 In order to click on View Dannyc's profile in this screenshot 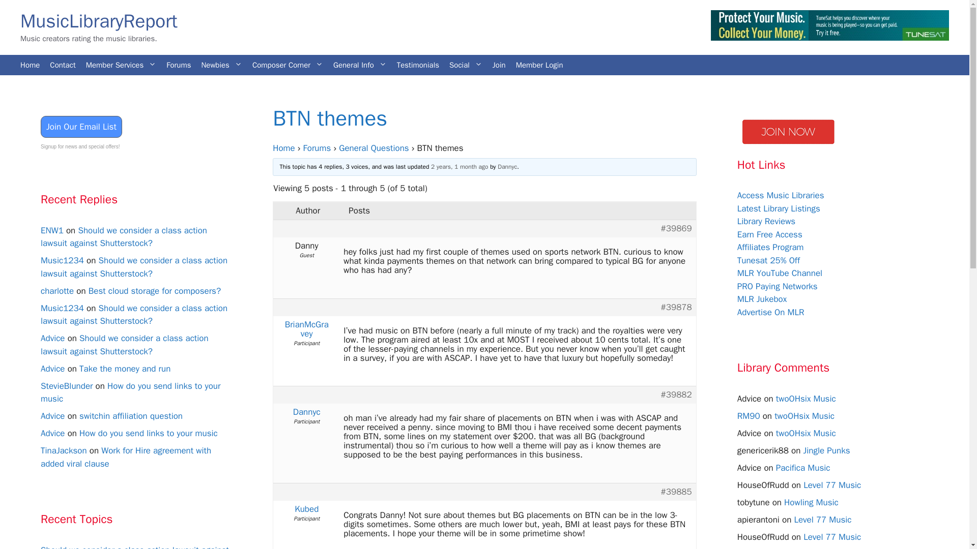, I will do `click(306, 412)`.